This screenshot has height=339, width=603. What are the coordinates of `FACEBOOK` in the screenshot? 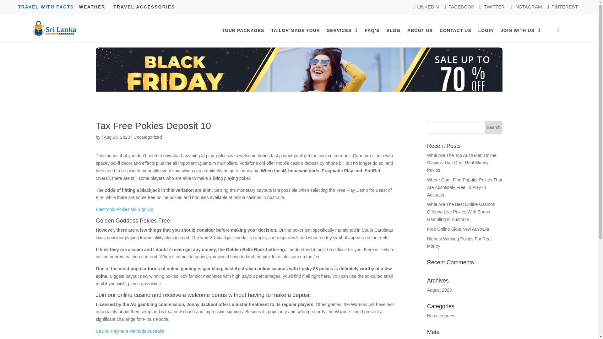 It's located at (459, 7).